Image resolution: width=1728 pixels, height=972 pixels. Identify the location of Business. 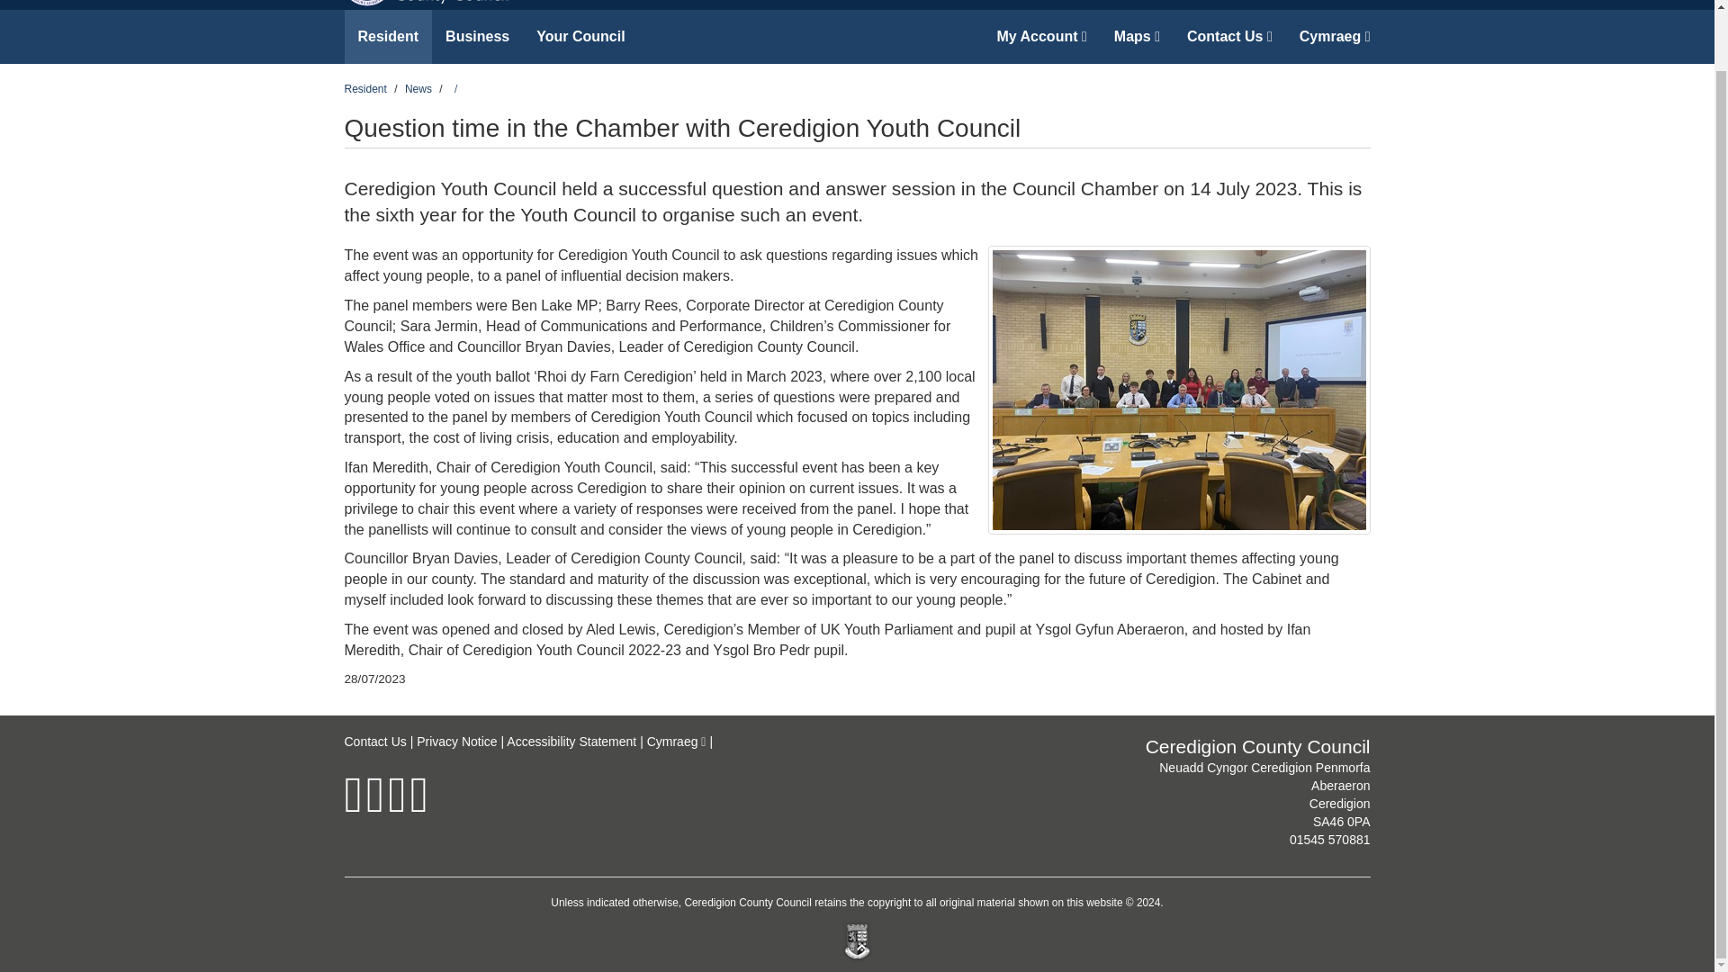
(477, 36).